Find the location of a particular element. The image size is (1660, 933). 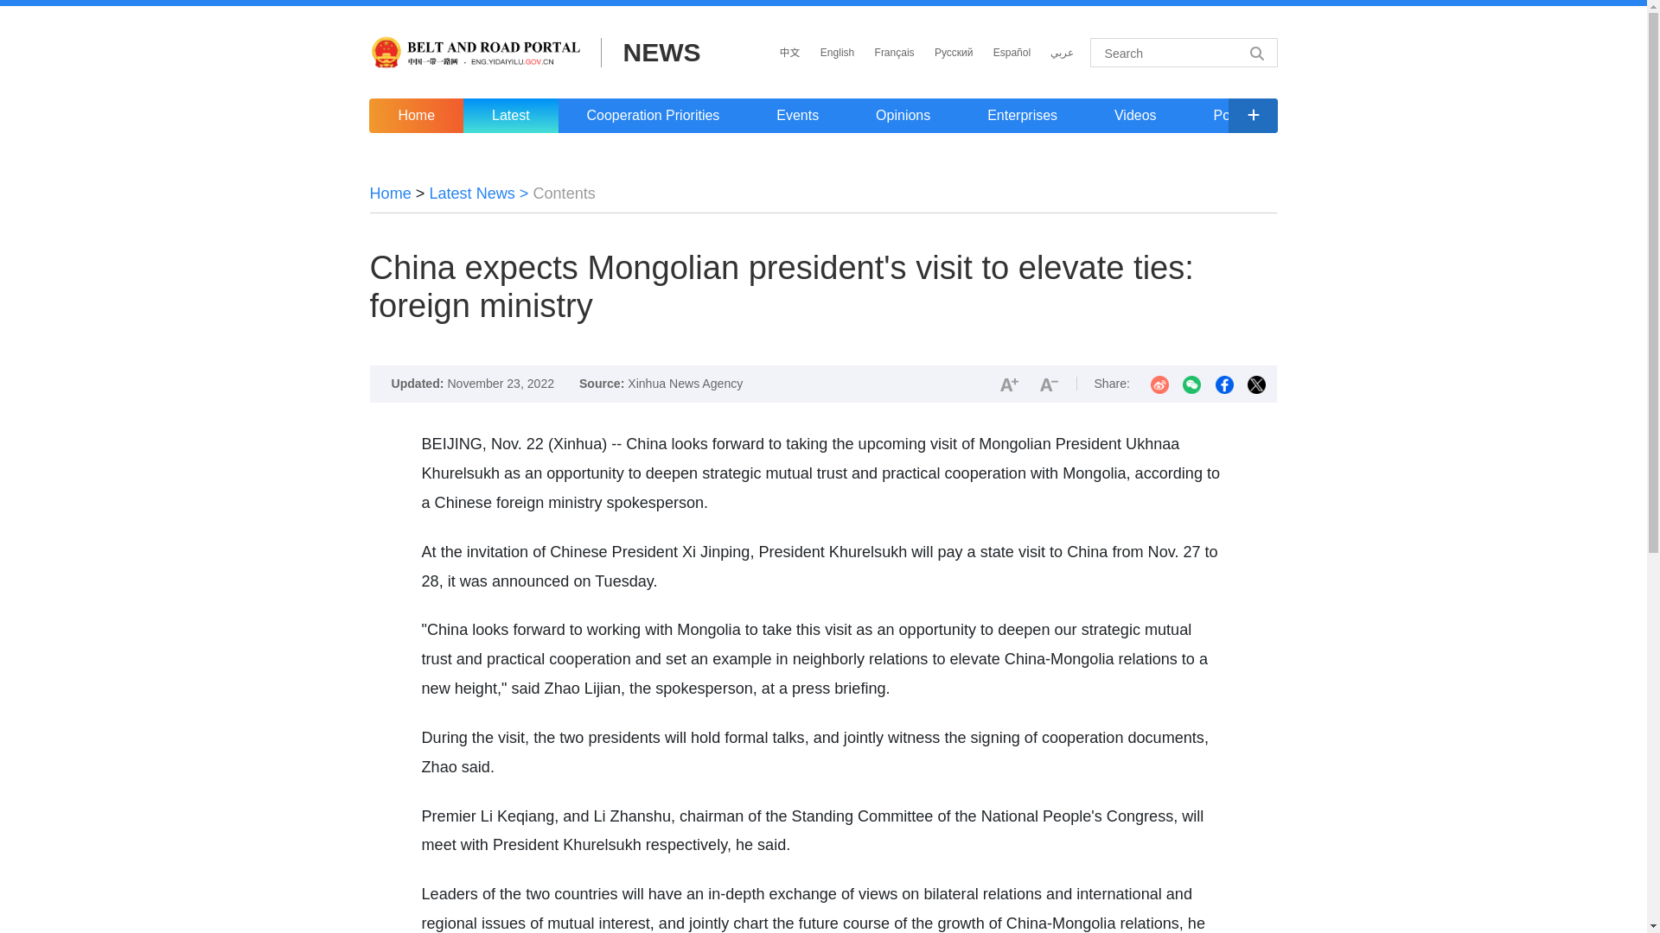

English is located at coordinates (837, 52).